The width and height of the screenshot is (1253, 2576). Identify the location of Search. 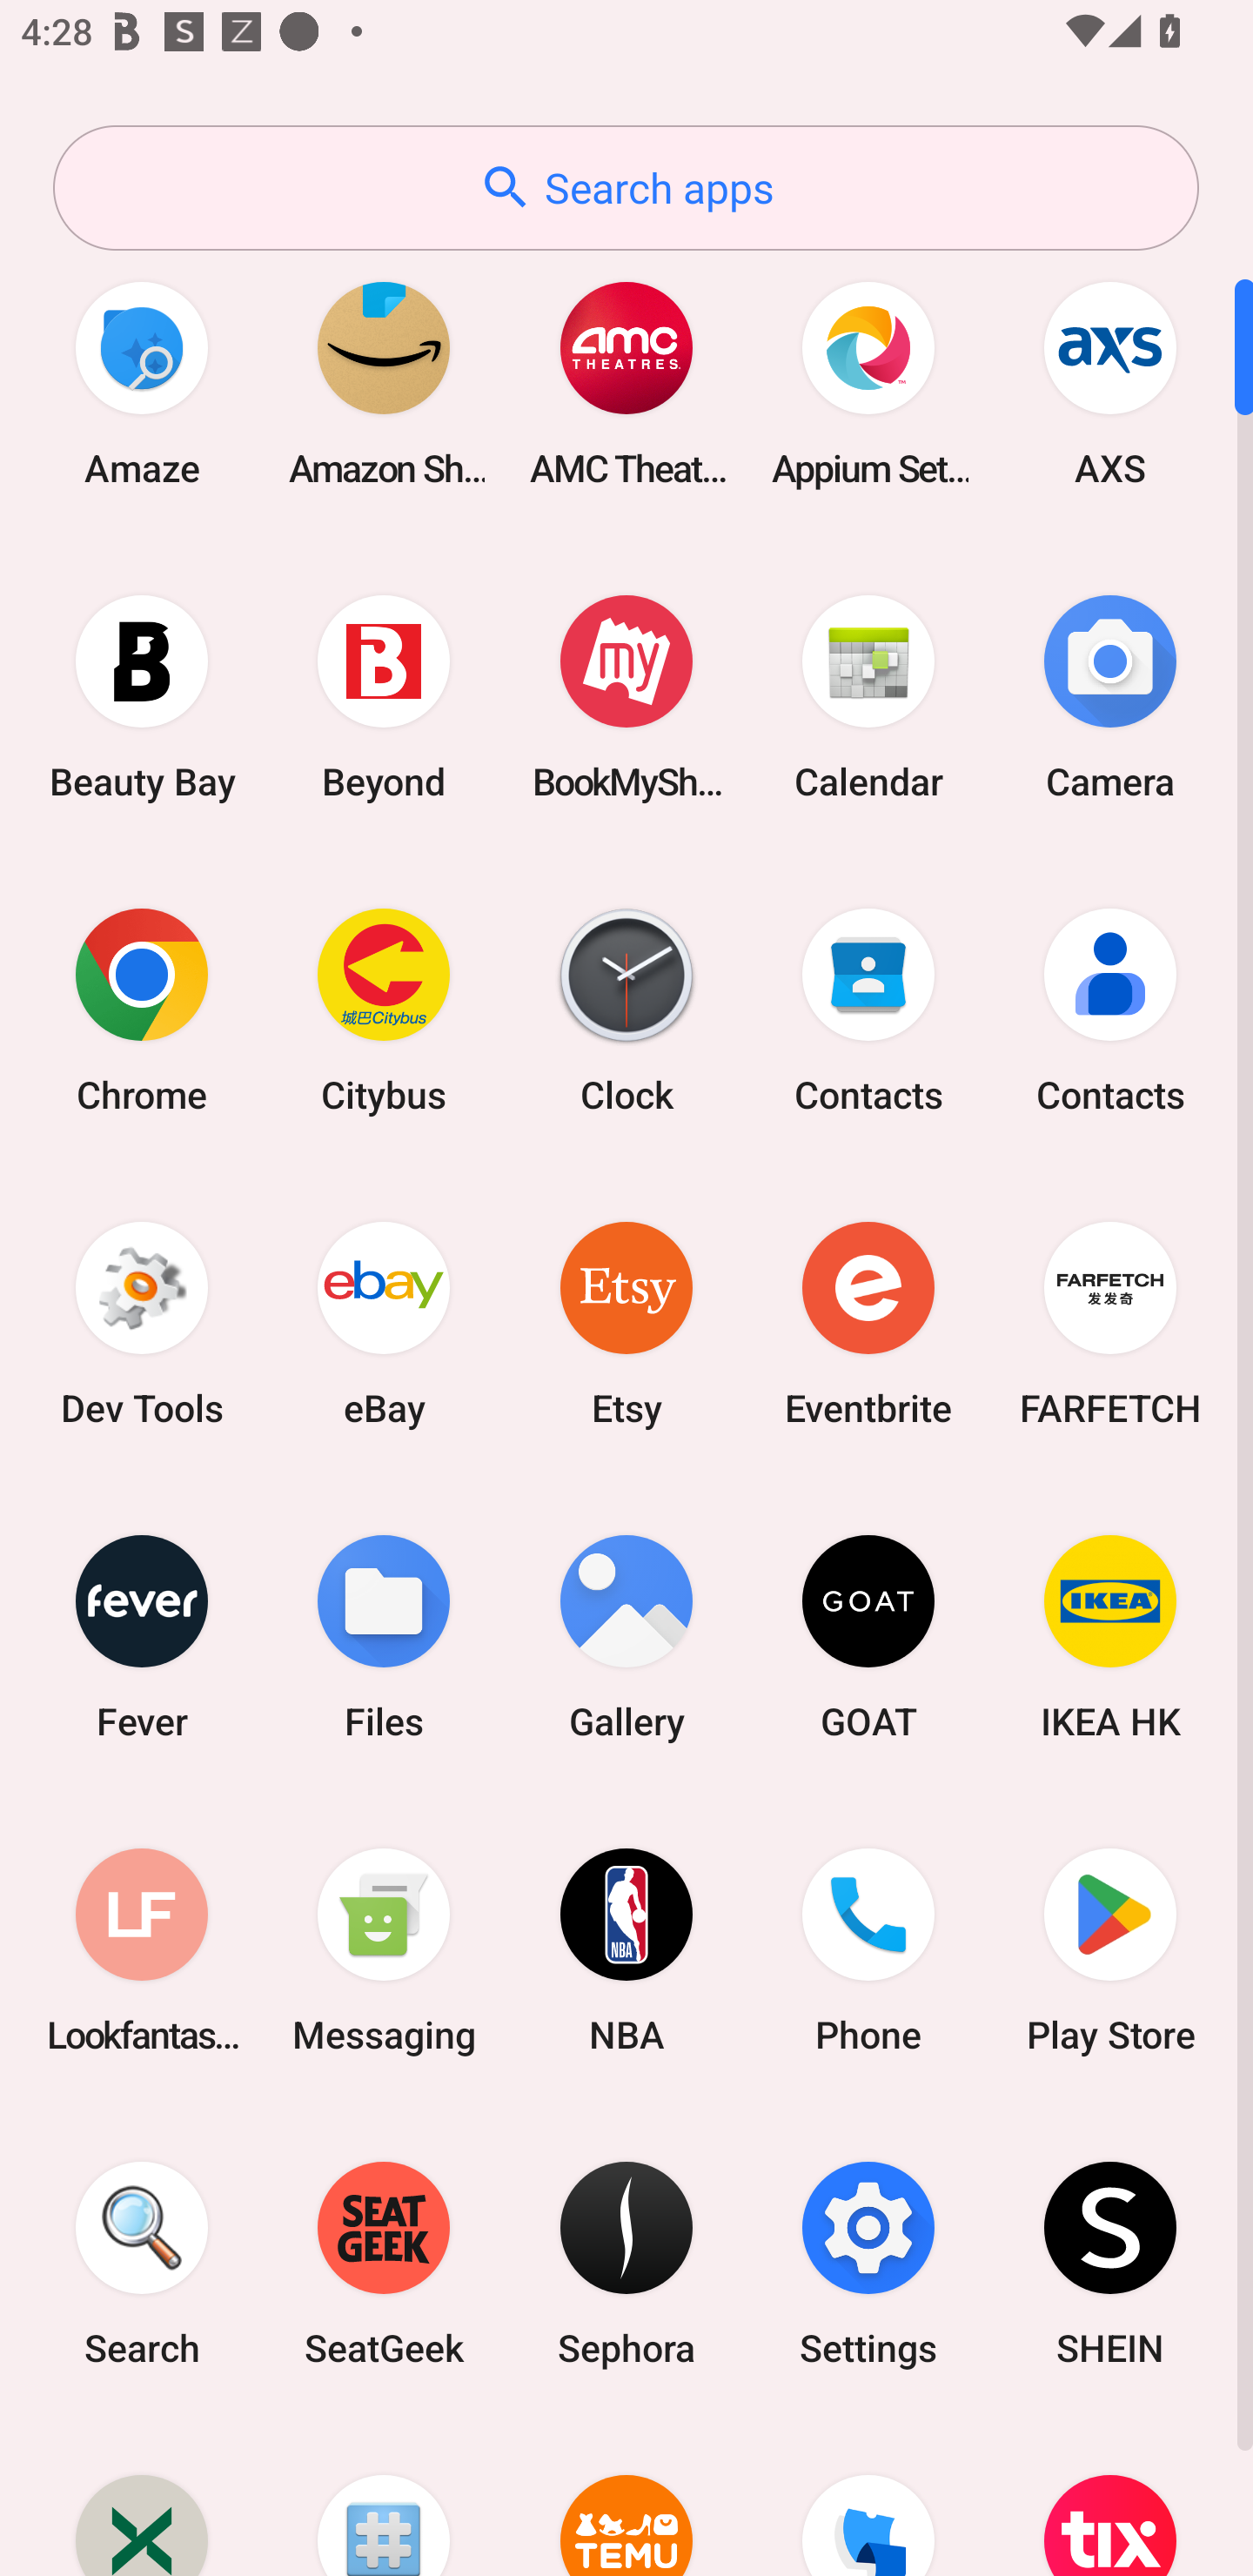
(142, 2264).